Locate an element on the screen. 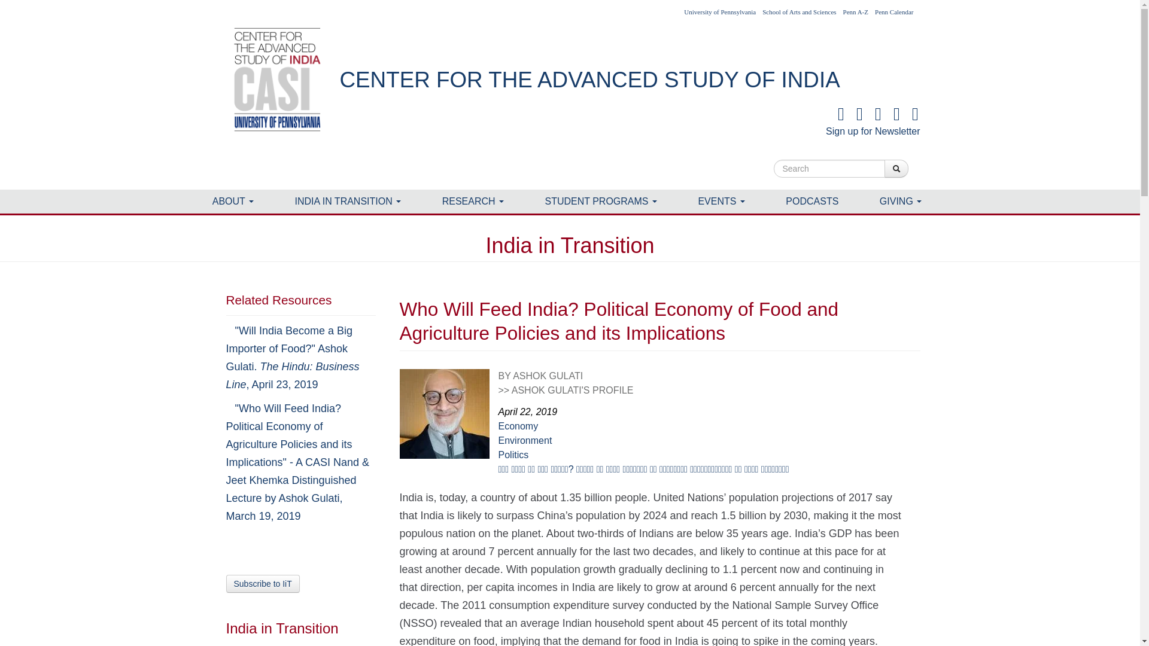  Search is located at coordinates (929, 162).